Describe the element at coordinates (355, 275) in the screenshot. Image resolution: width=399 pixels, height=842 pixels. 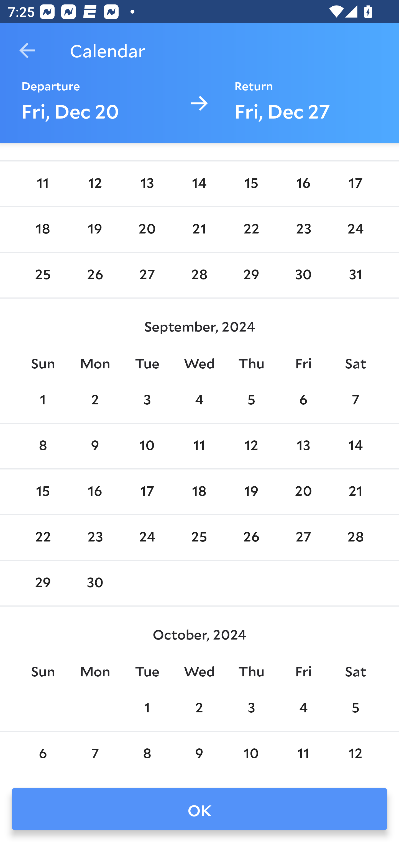
I see `31` at that location.